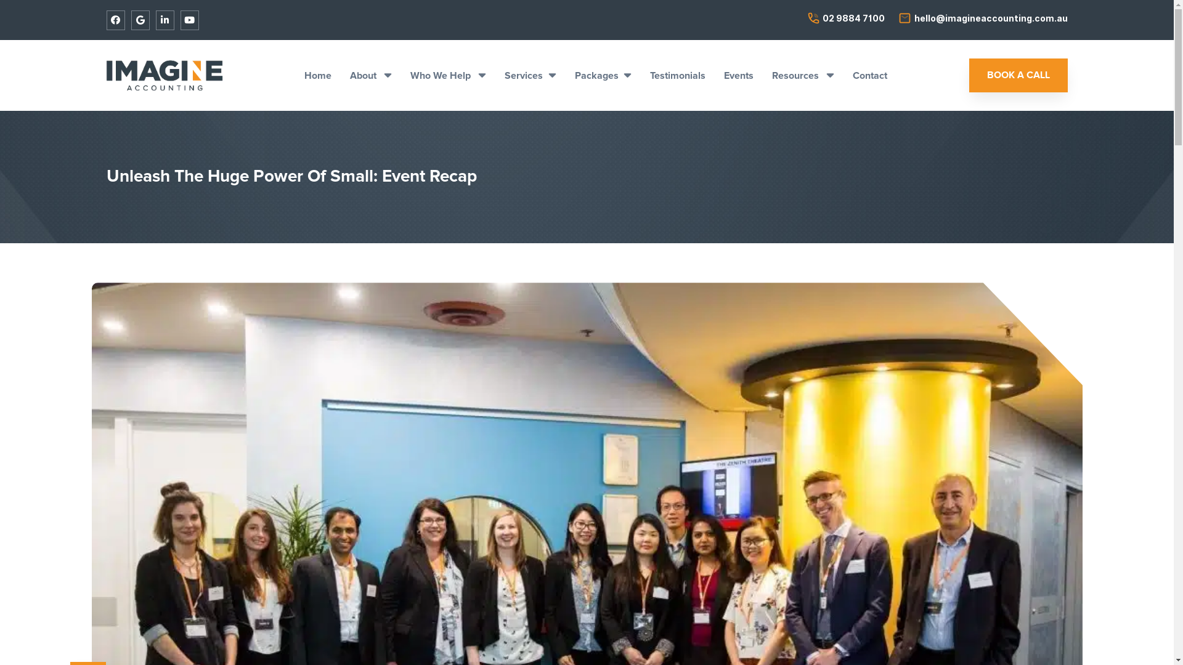 This screenshot has width=1183, height=665. Describe the element at coordinates (678, 76) in the screenshot. I see `Testimonials` at that location.